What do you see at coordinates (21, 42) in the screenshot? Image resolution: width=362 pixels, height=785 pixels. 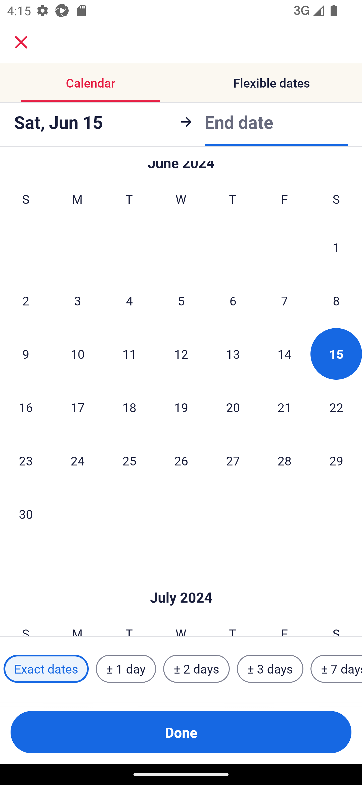 I see `close.` at bounding box center [21, 42].